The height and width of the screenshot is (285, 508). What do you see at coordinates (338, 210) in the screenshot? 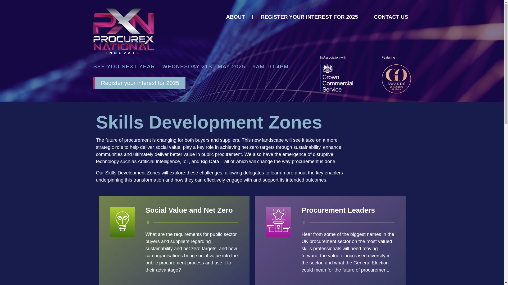
I see `Procurement Leaders` at bounding box center [338, 210].